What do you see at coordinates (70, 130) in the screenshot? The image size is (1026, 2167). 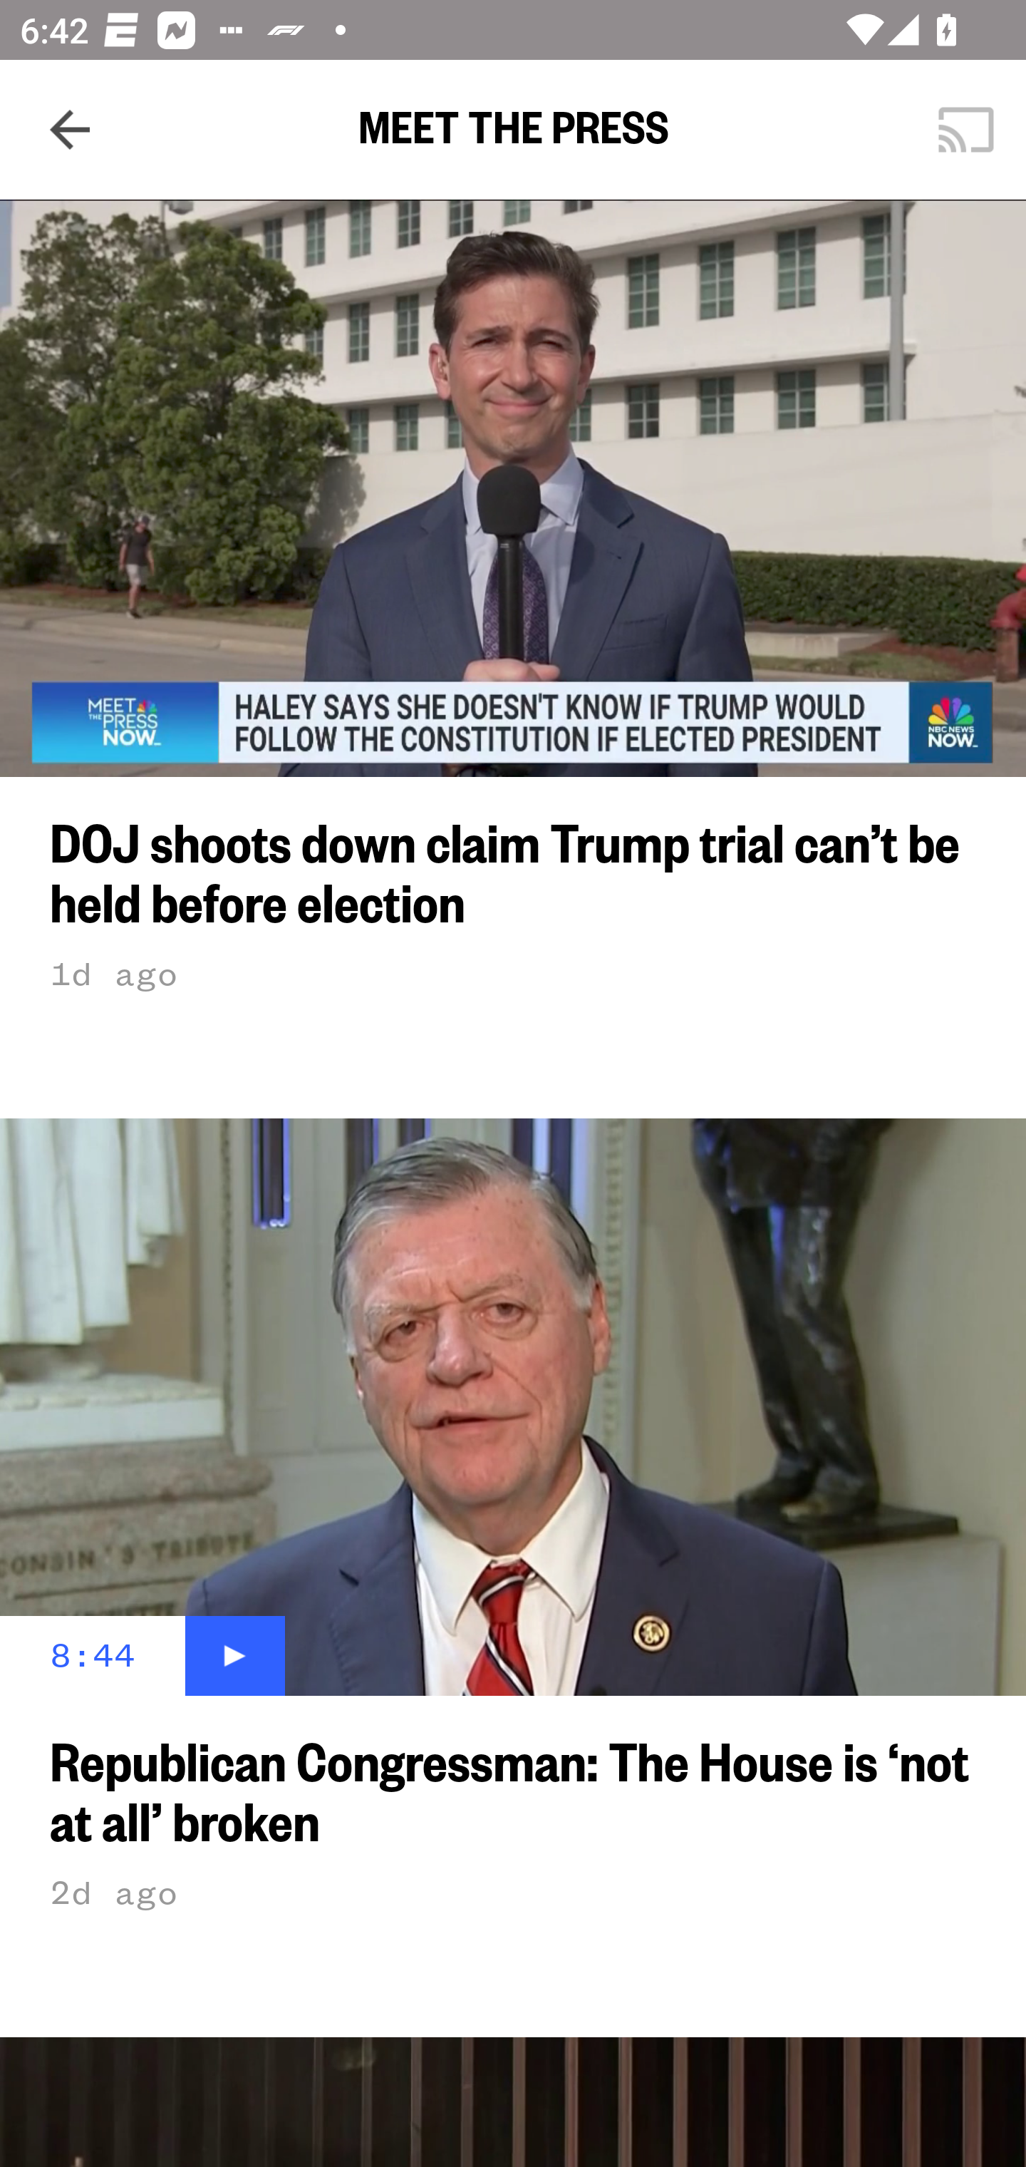 I see `Navigate up` at bounding box center [70, 130].